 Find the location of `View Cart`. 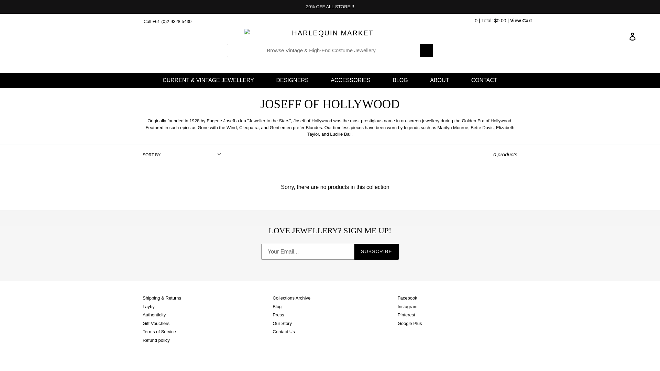

View Cart is located at coordinates (521, 21).